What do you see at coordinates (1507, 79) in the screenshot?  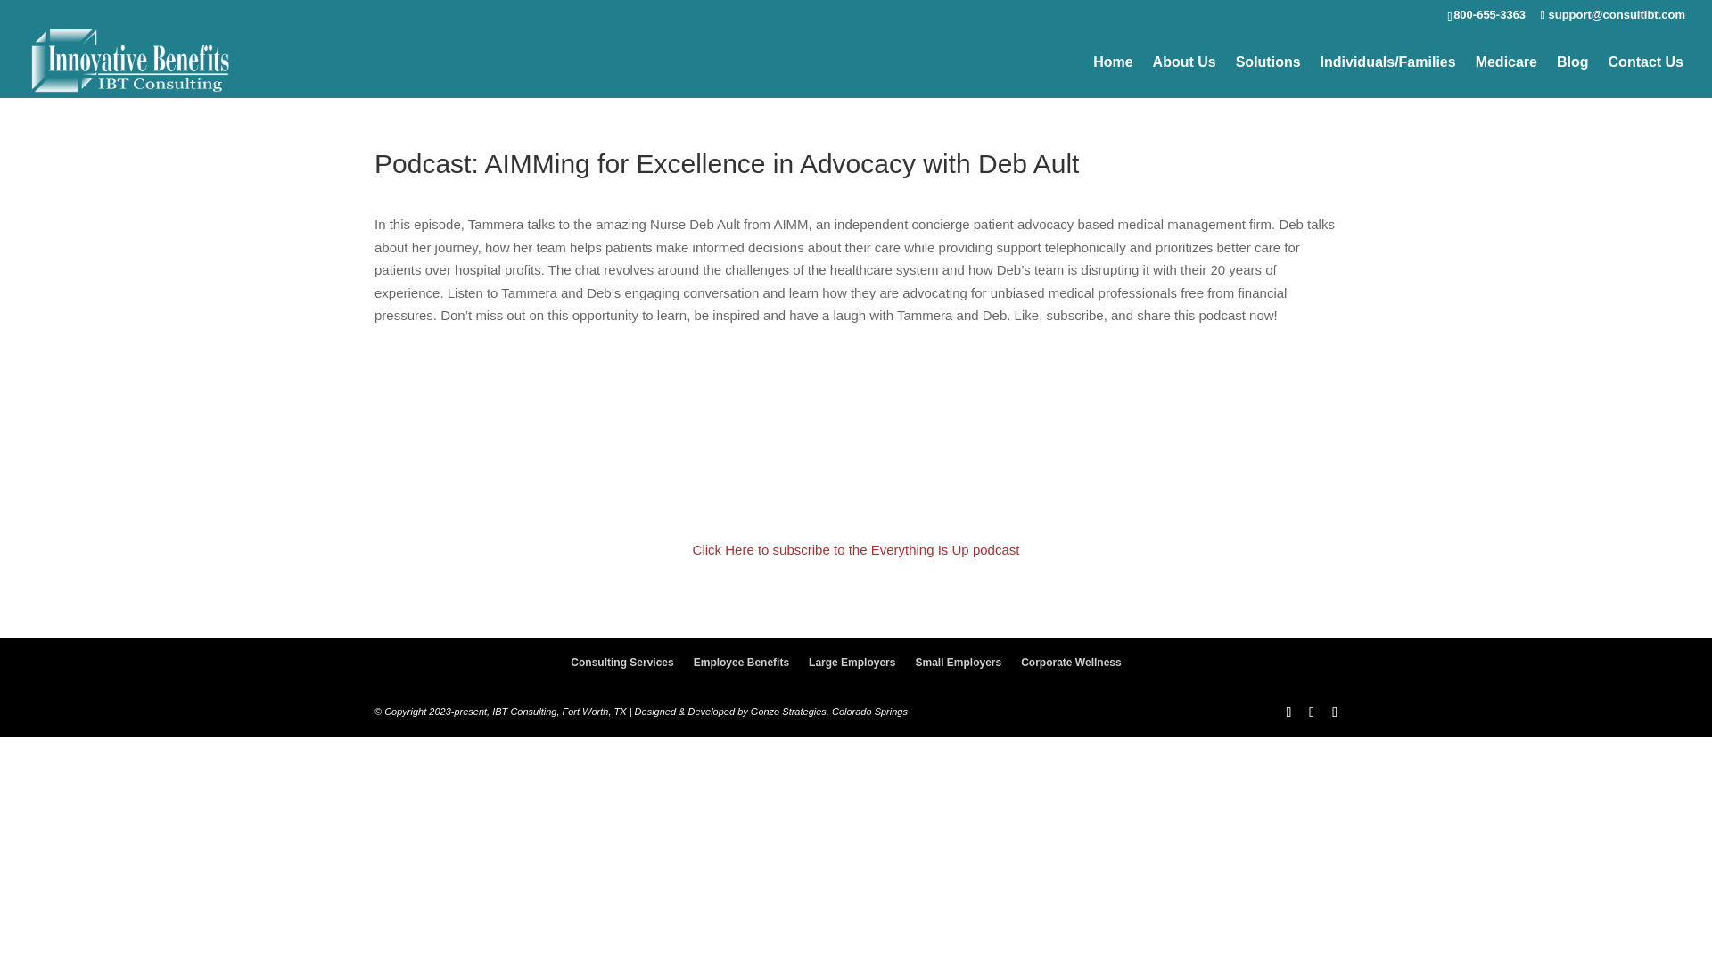 I see `Medicare` at bounding box center [1507, 79].